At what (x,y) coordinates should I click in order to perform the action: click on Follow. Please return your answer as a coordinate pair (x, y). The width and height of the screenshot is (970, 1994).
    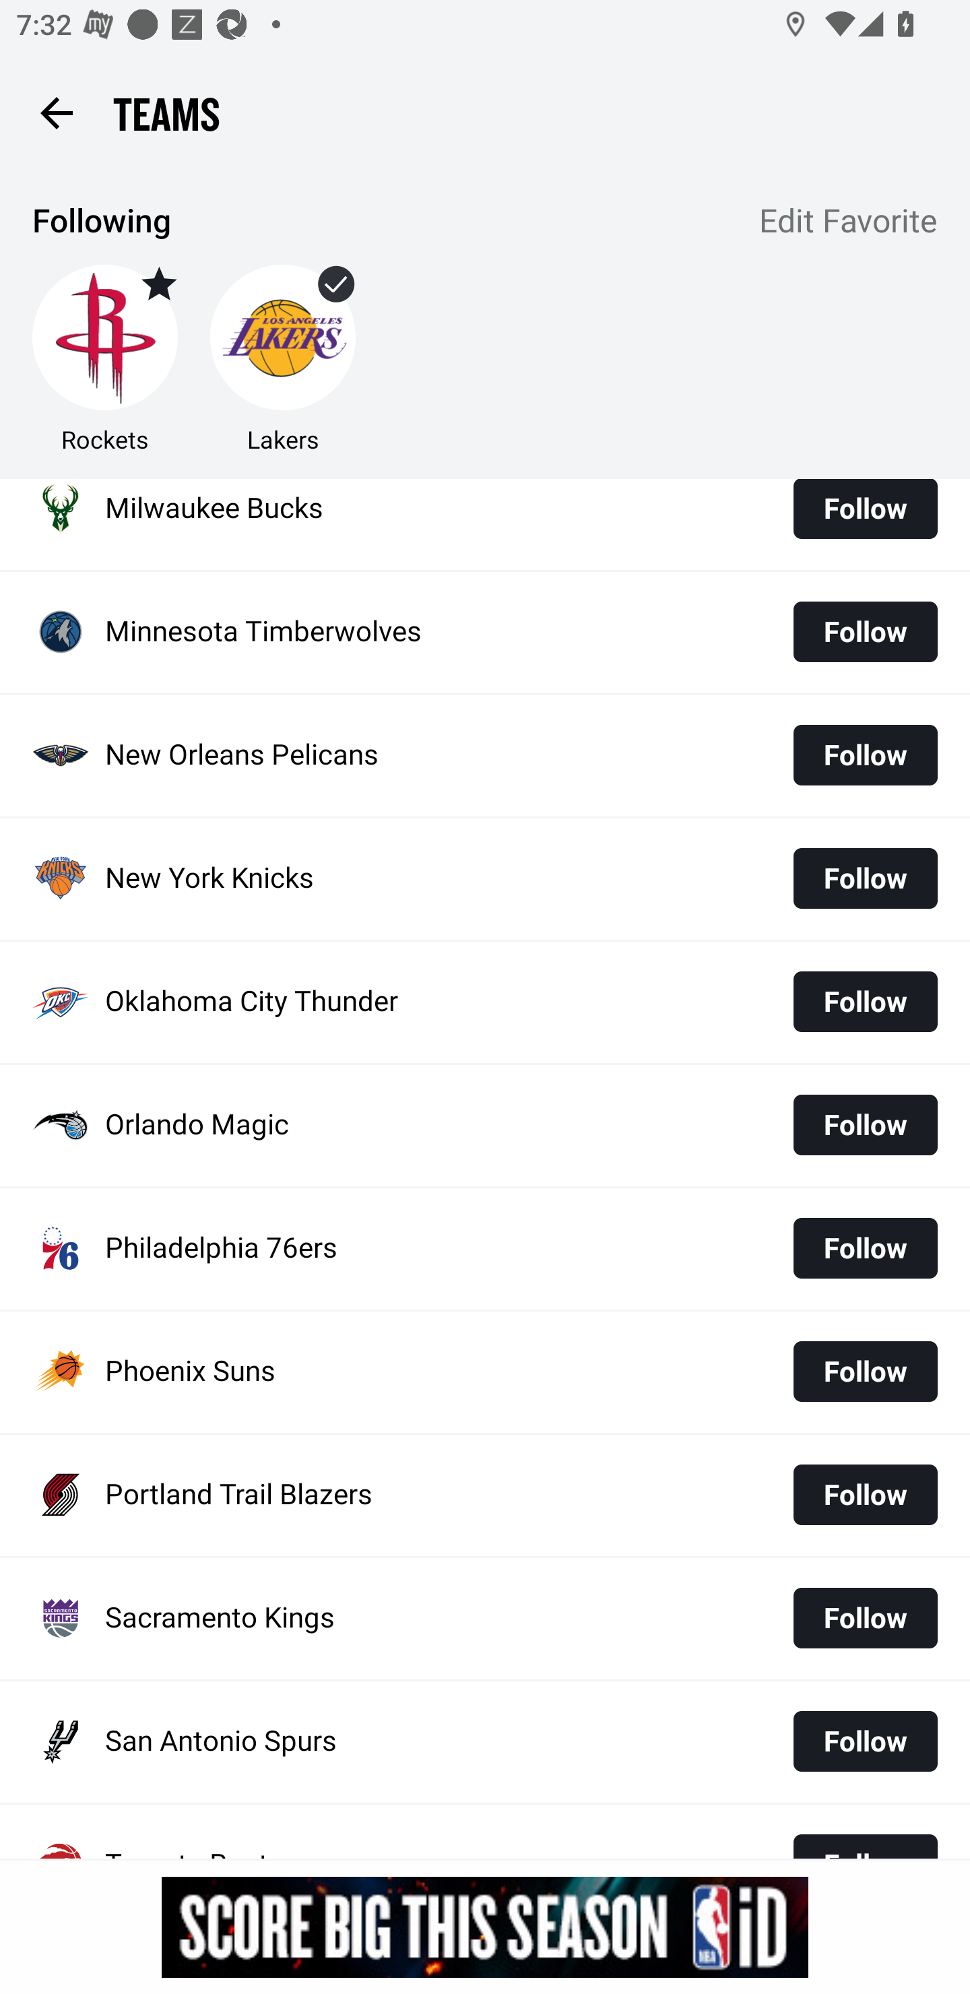
    Looking at the image, I should click on (865, 1618).